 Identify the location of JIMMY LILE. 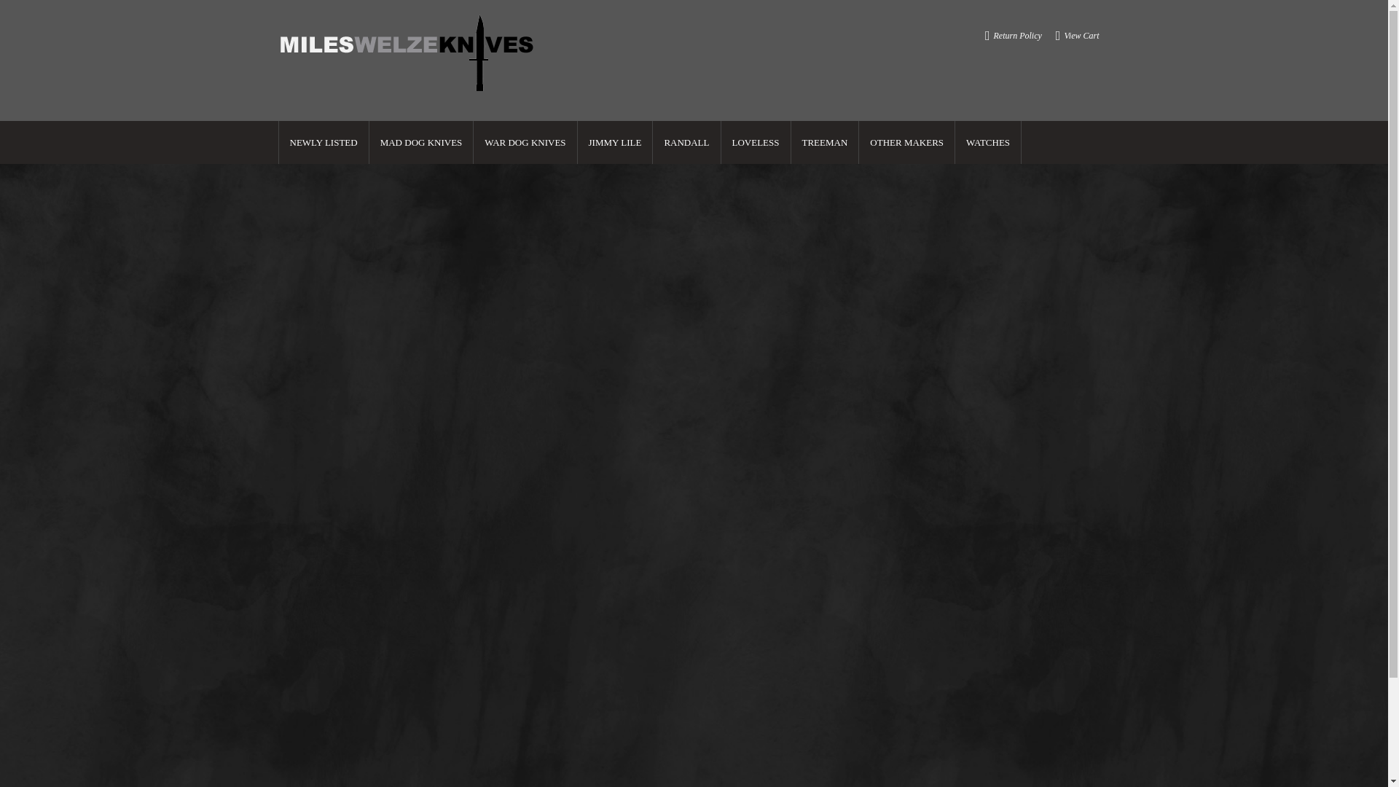
(615, 142).